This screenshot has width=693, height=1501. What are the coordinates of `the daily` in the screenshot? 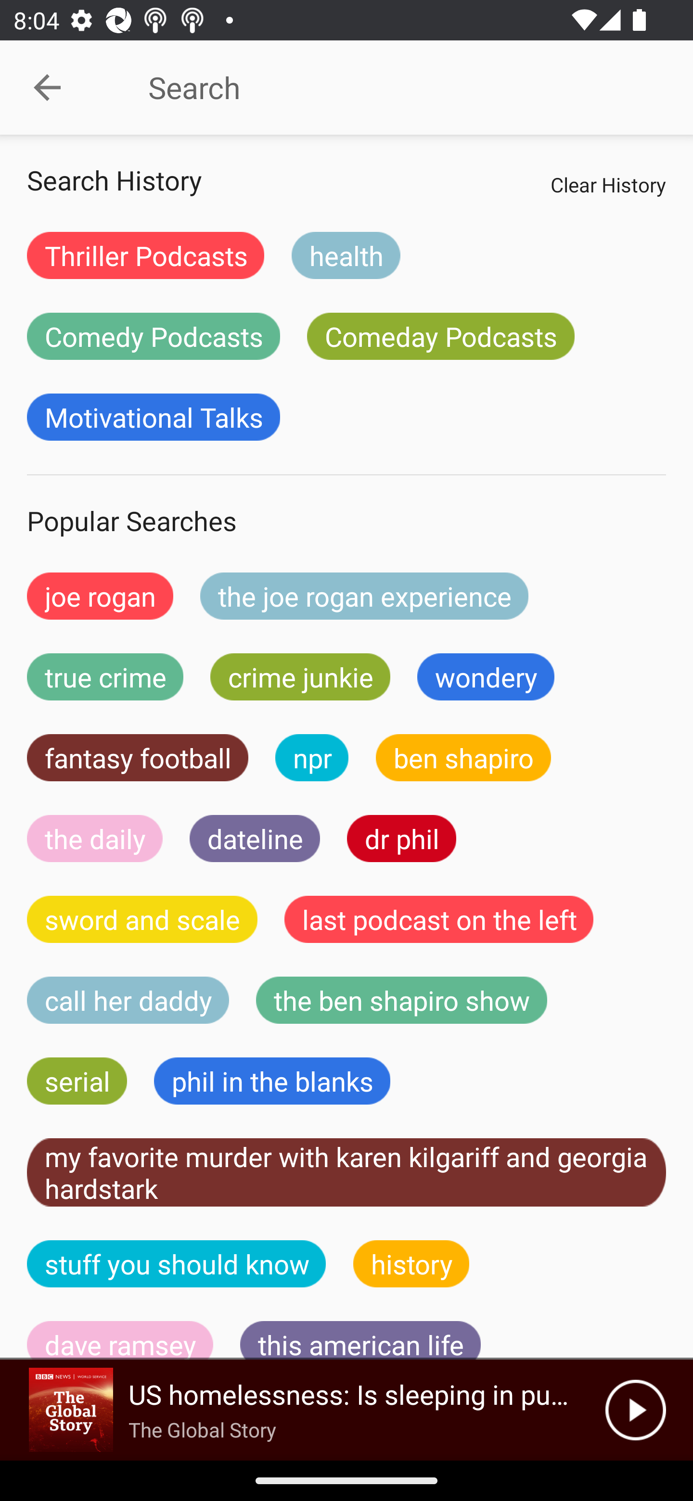 It's located at (95, 838).